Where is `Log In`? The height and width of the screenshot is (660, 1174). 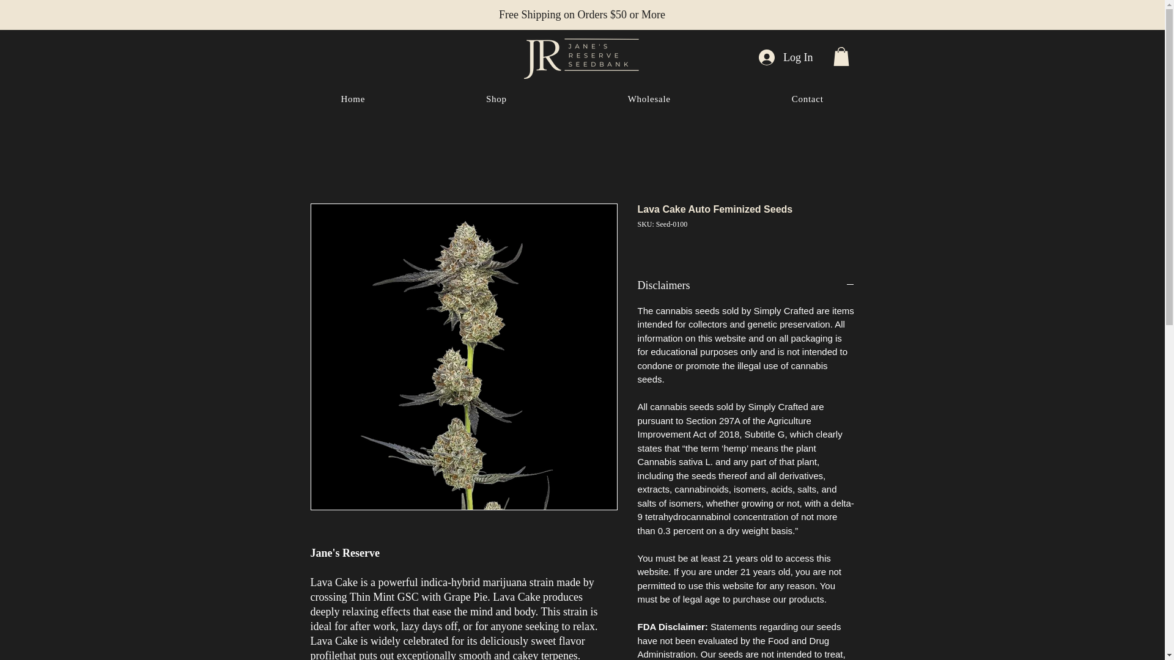
Log In is located at coordinates (786, 57).